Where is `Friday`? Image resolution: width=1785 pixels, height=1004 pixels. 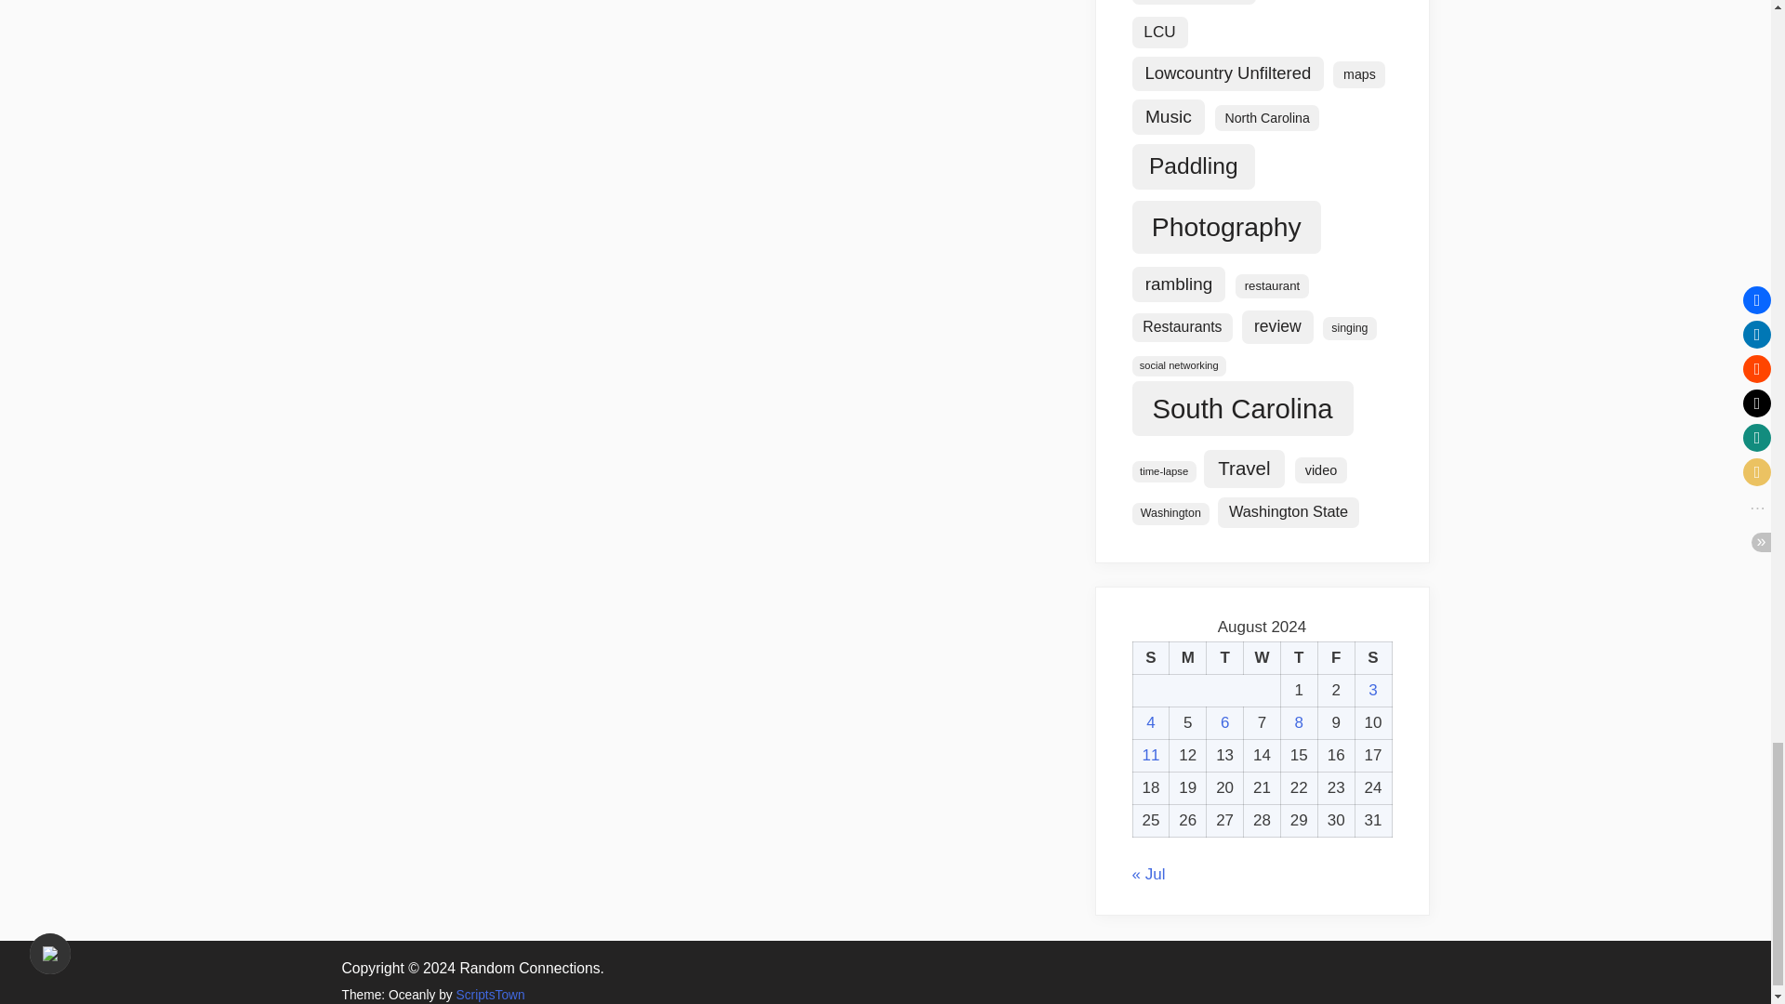 Friday is located at coordinates (1335, 658).